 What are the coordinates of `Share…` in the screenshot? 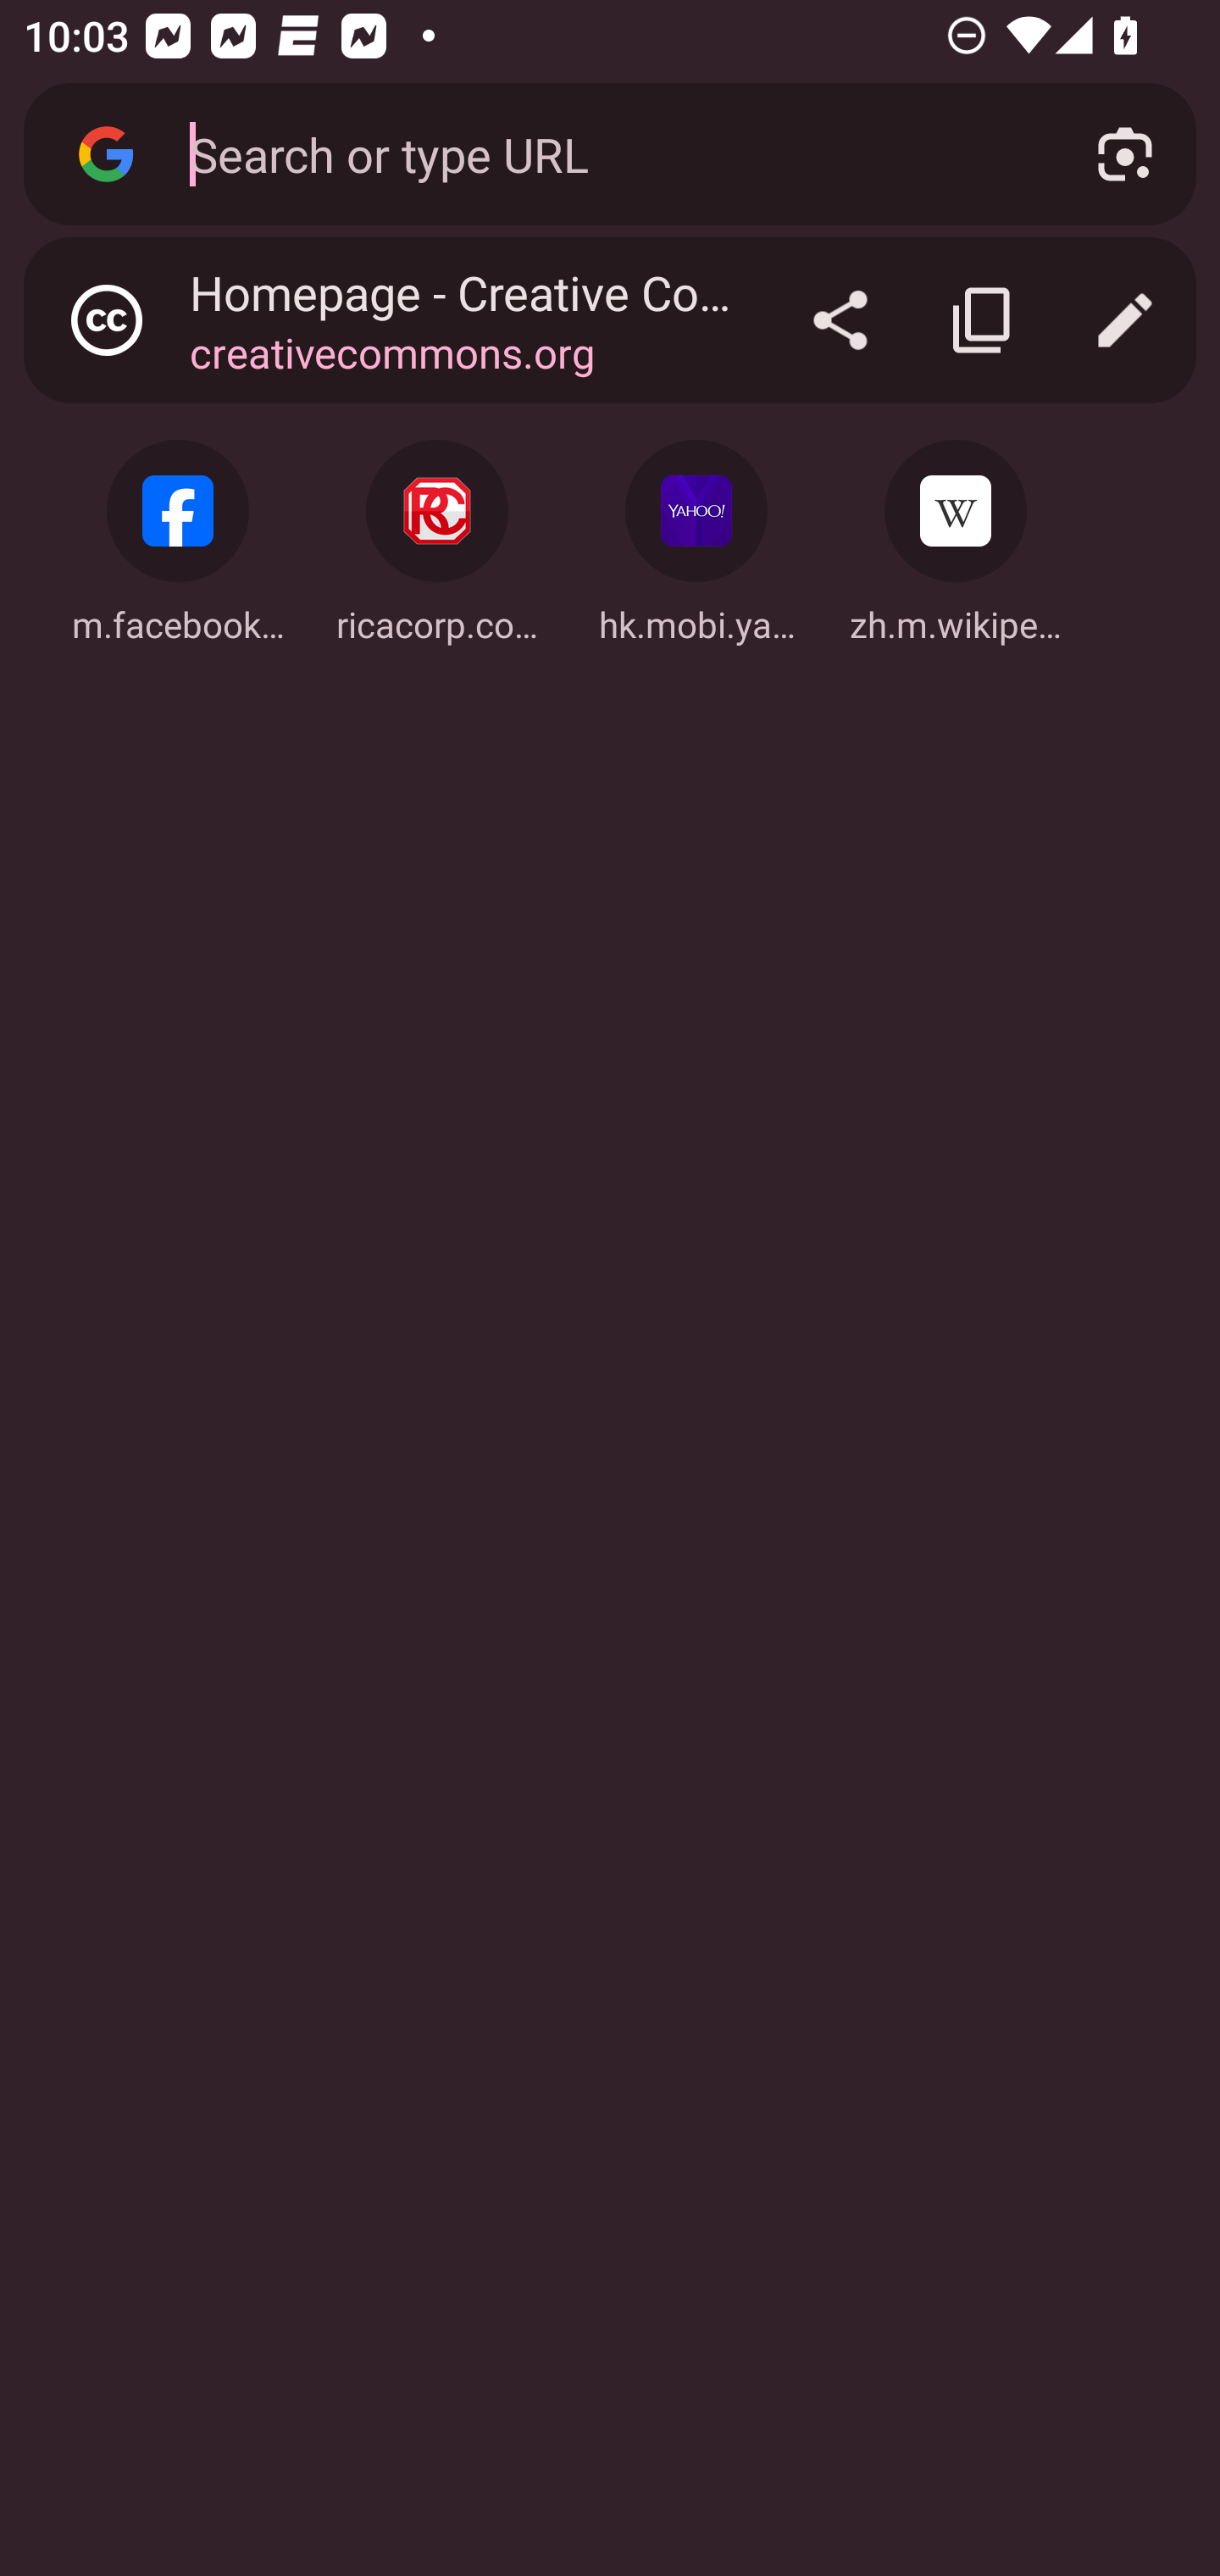 It's located at (840, 320).